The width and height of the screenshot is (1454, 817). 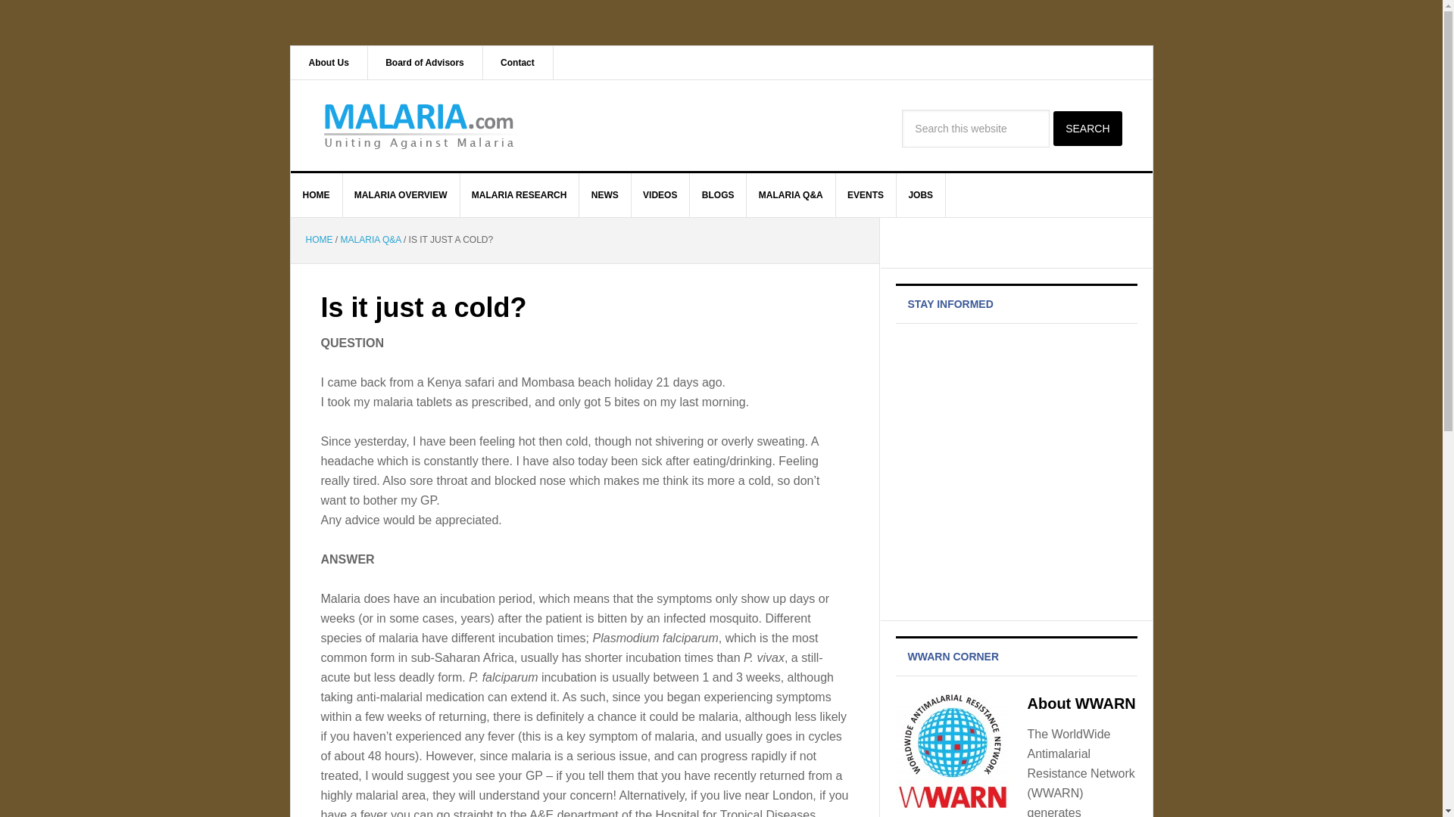 What do you see at coordinates (425, 62) in the screenshot?
I see `Board of Advisors` at bounding box center [425, 62].